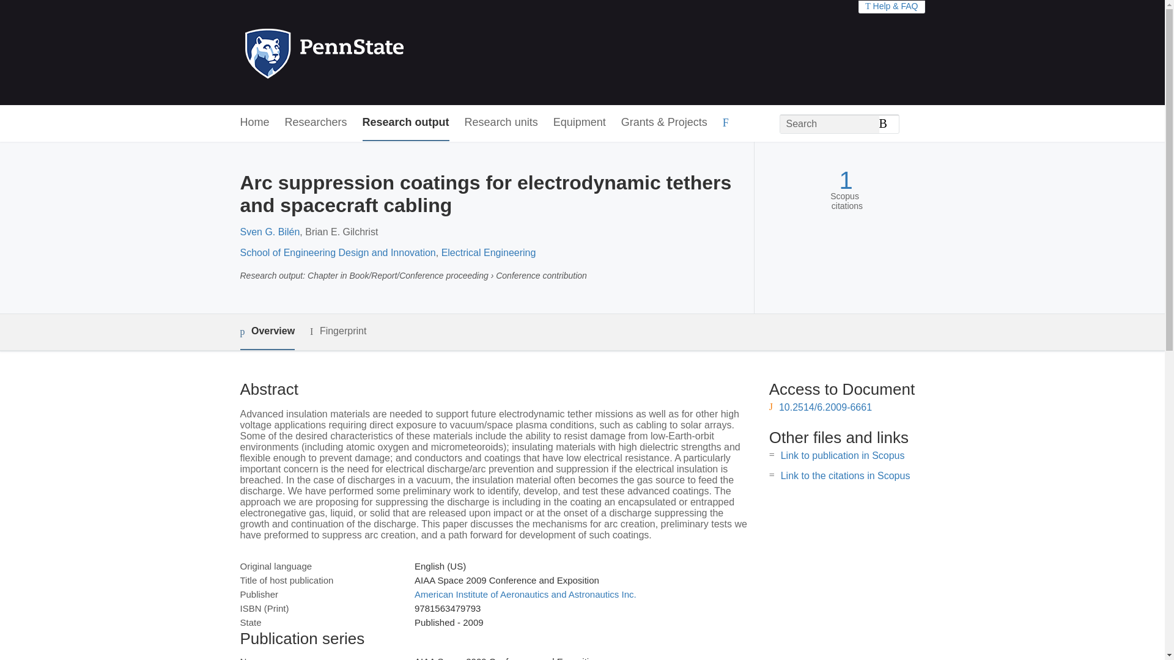  I want to click on American Institute of Aeronautics and Astronautics Inc., so click(525, 594).